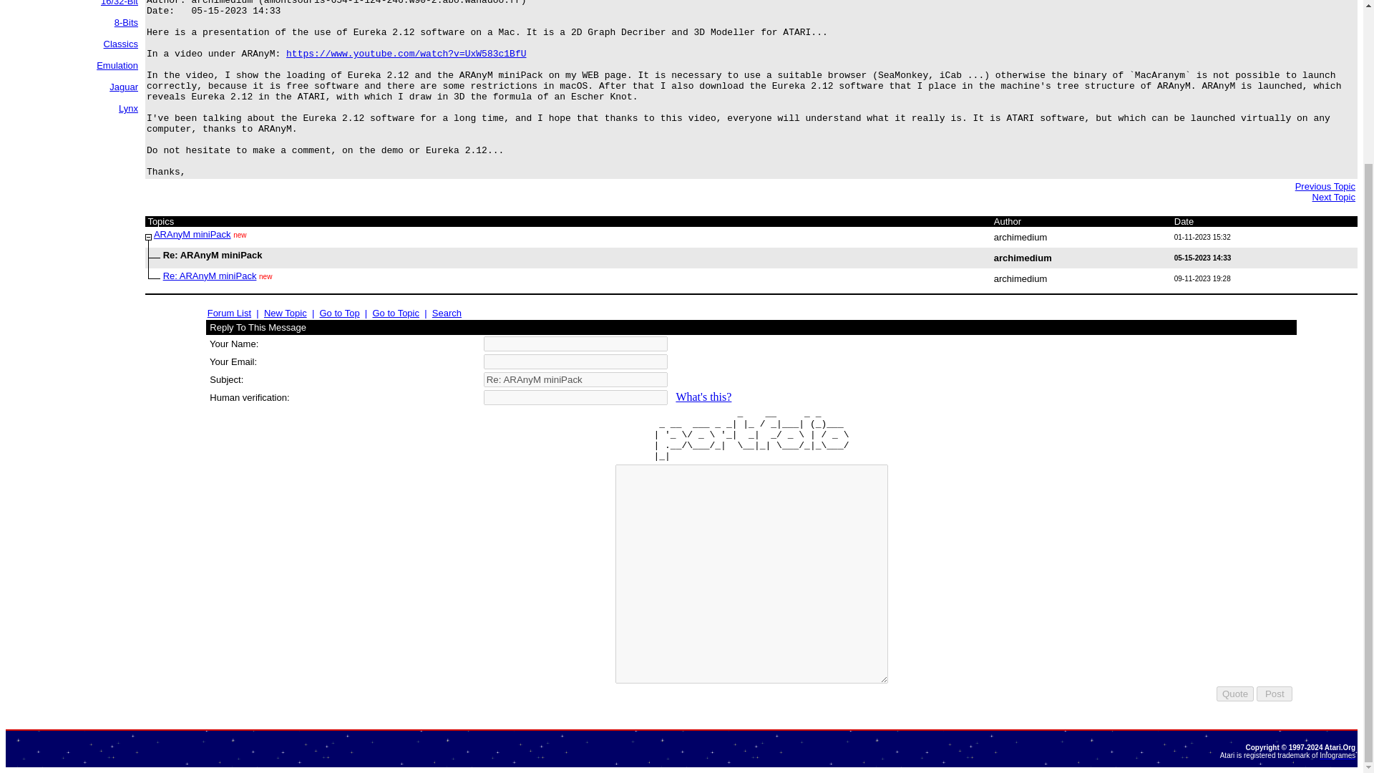 The height and width of the screenshot is (773, 1374). Describe the element at coordinates (395, 312) in the screenshot. I see `Go to Topic` at that location.